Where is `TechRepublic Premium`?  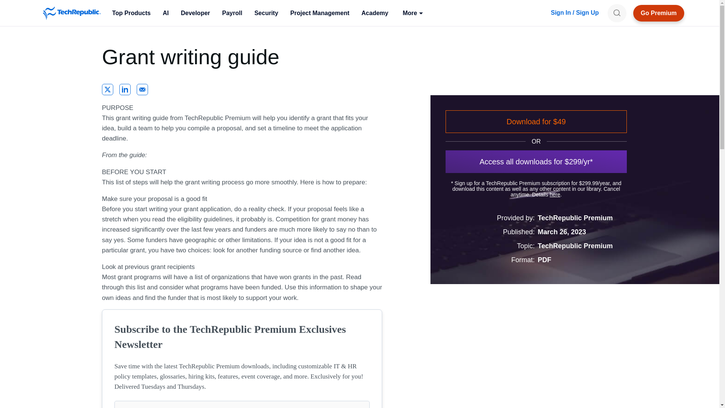 TechRepublic Premium is located at coordinates (659, 13).